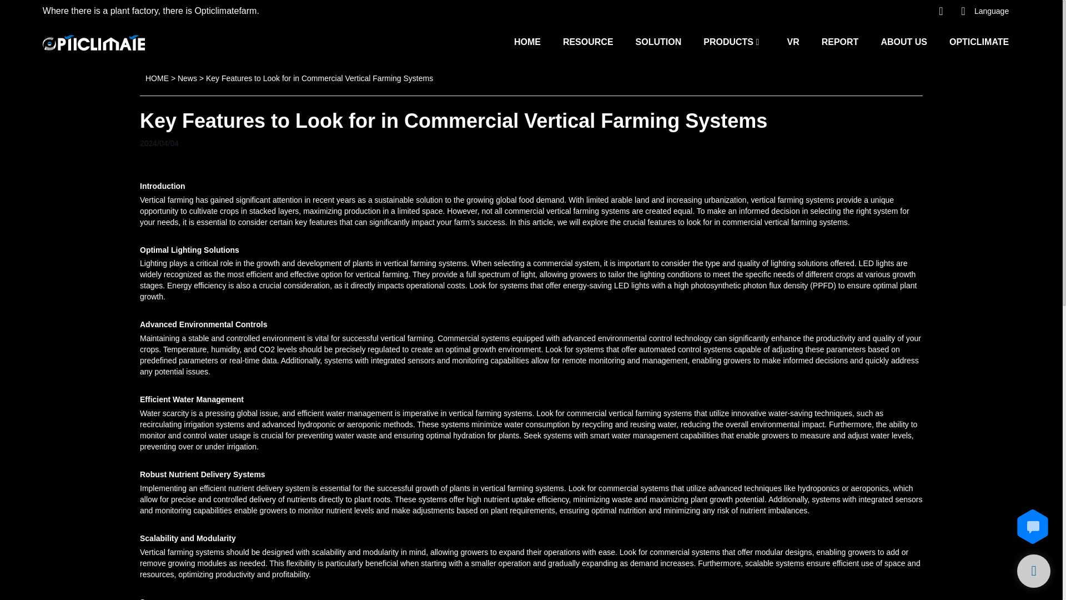 The height and width of the screenshot is (600, 1066). What do you see at coordinates (979, 41) in the screenshot?
I see `OPTICLIMATE` at bounding box center [979, 41].